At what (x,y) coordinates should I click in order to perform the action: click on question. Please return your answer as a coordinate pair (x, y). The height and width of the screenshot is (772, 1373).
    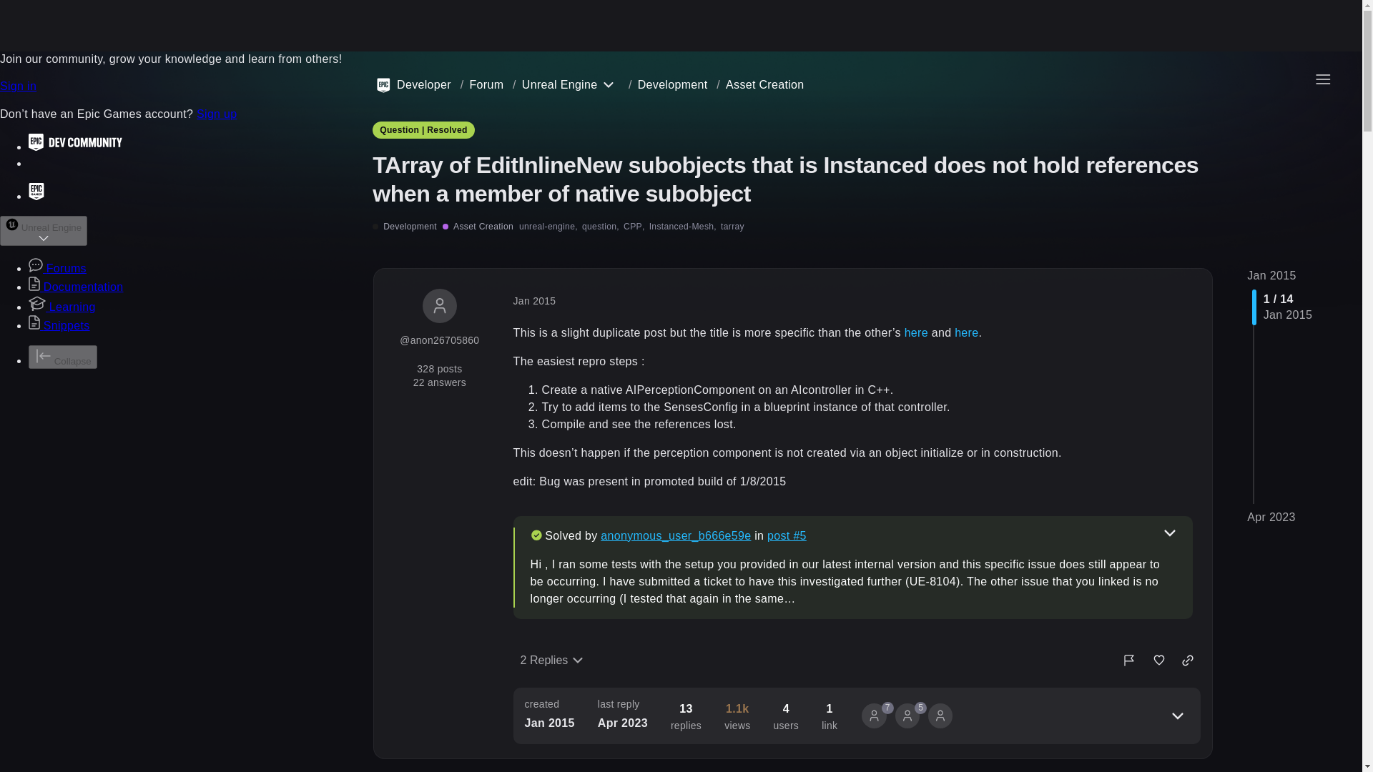
    Looking at the image, I should click on (601, 226).